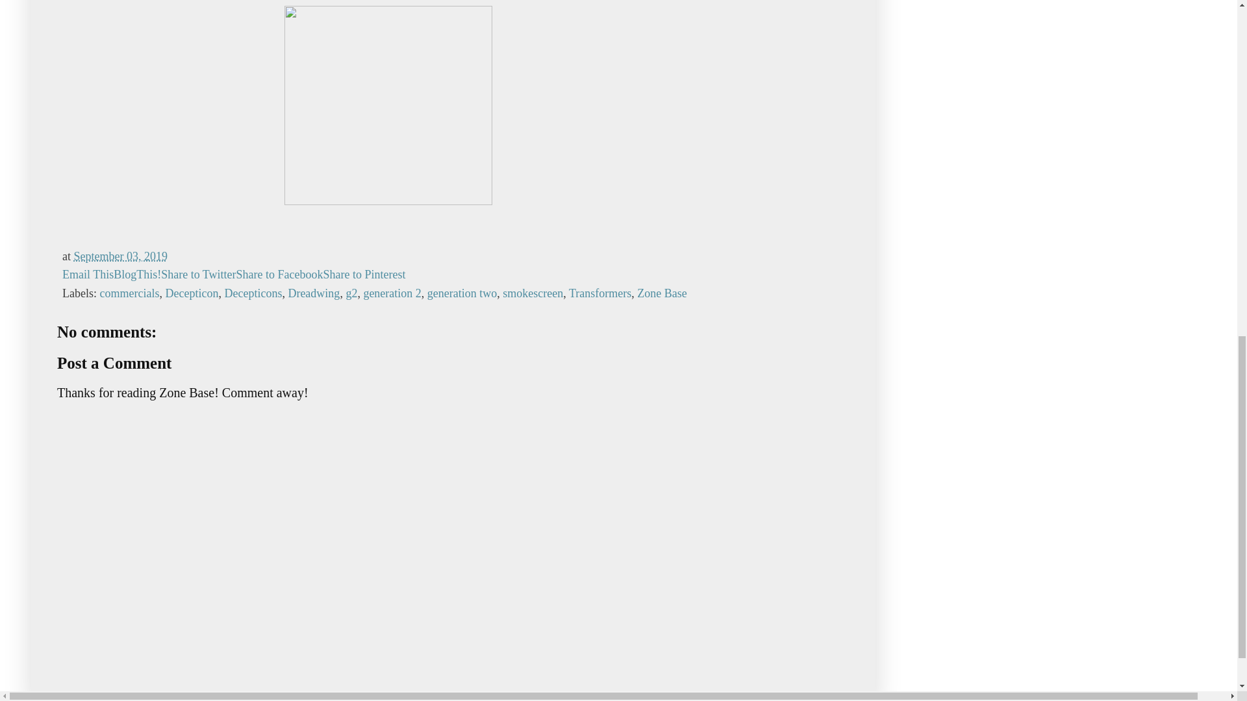 This screenshot has height=701, width=1247. What do you see at coordinates (392, 293) in the screenshot?
I see `generation 2` at bounding box center [392, 293].